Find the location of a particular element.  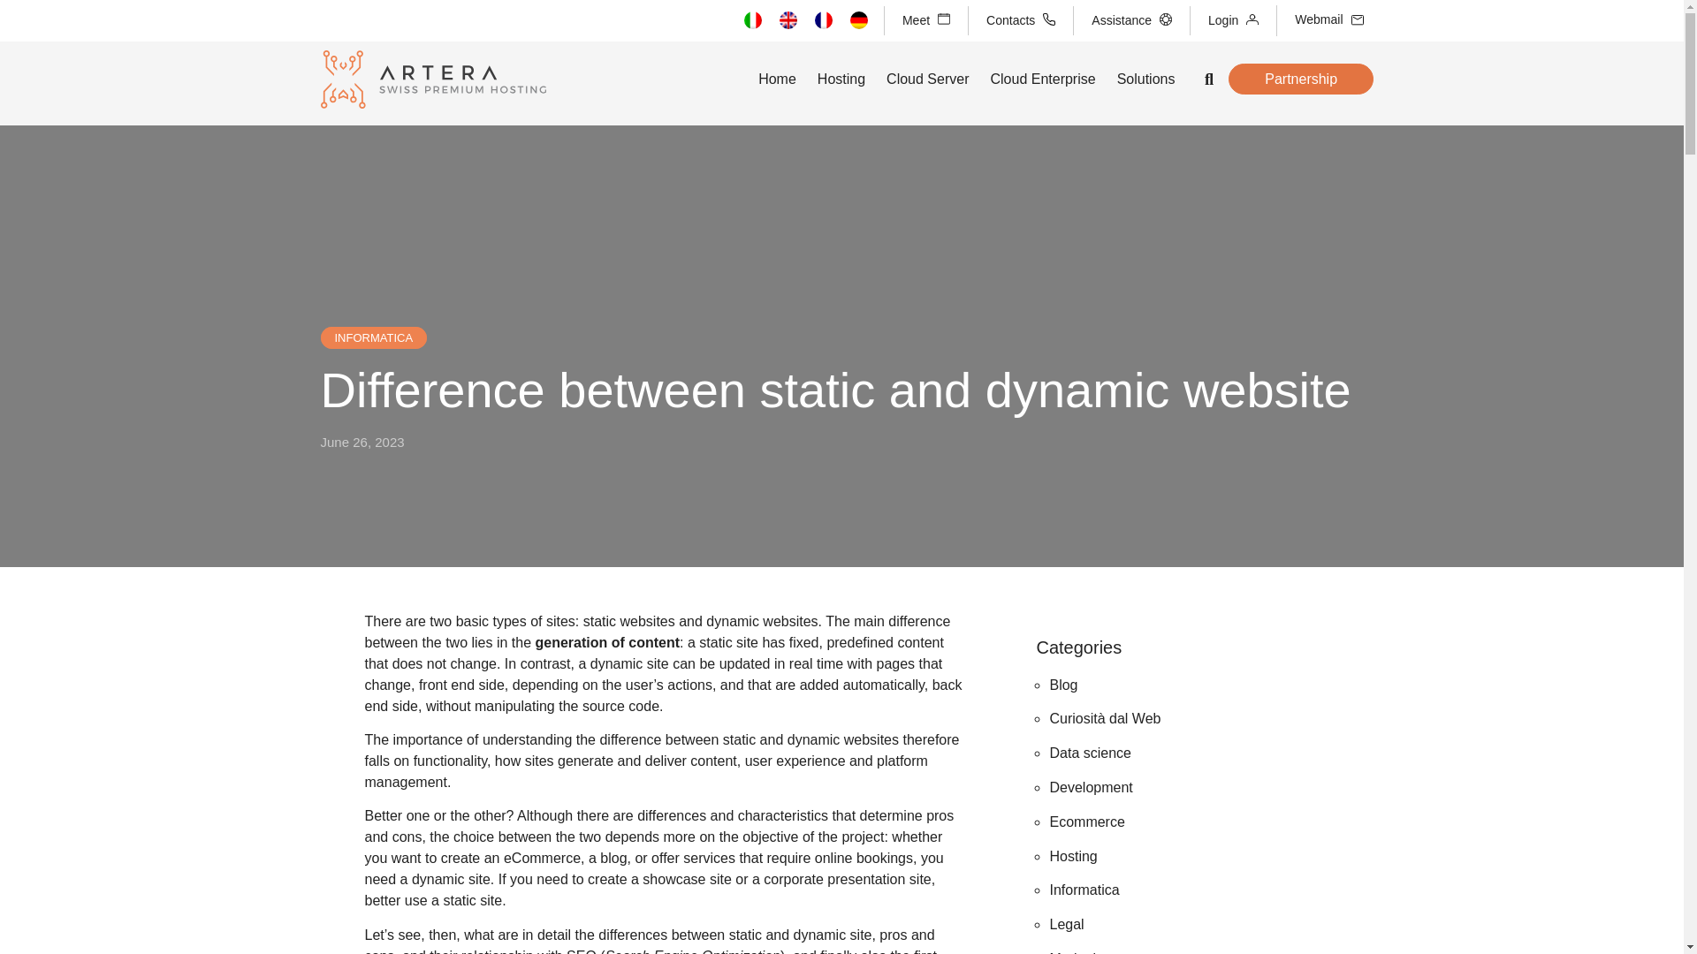

Webmail is located at coordinates (1328, 19).